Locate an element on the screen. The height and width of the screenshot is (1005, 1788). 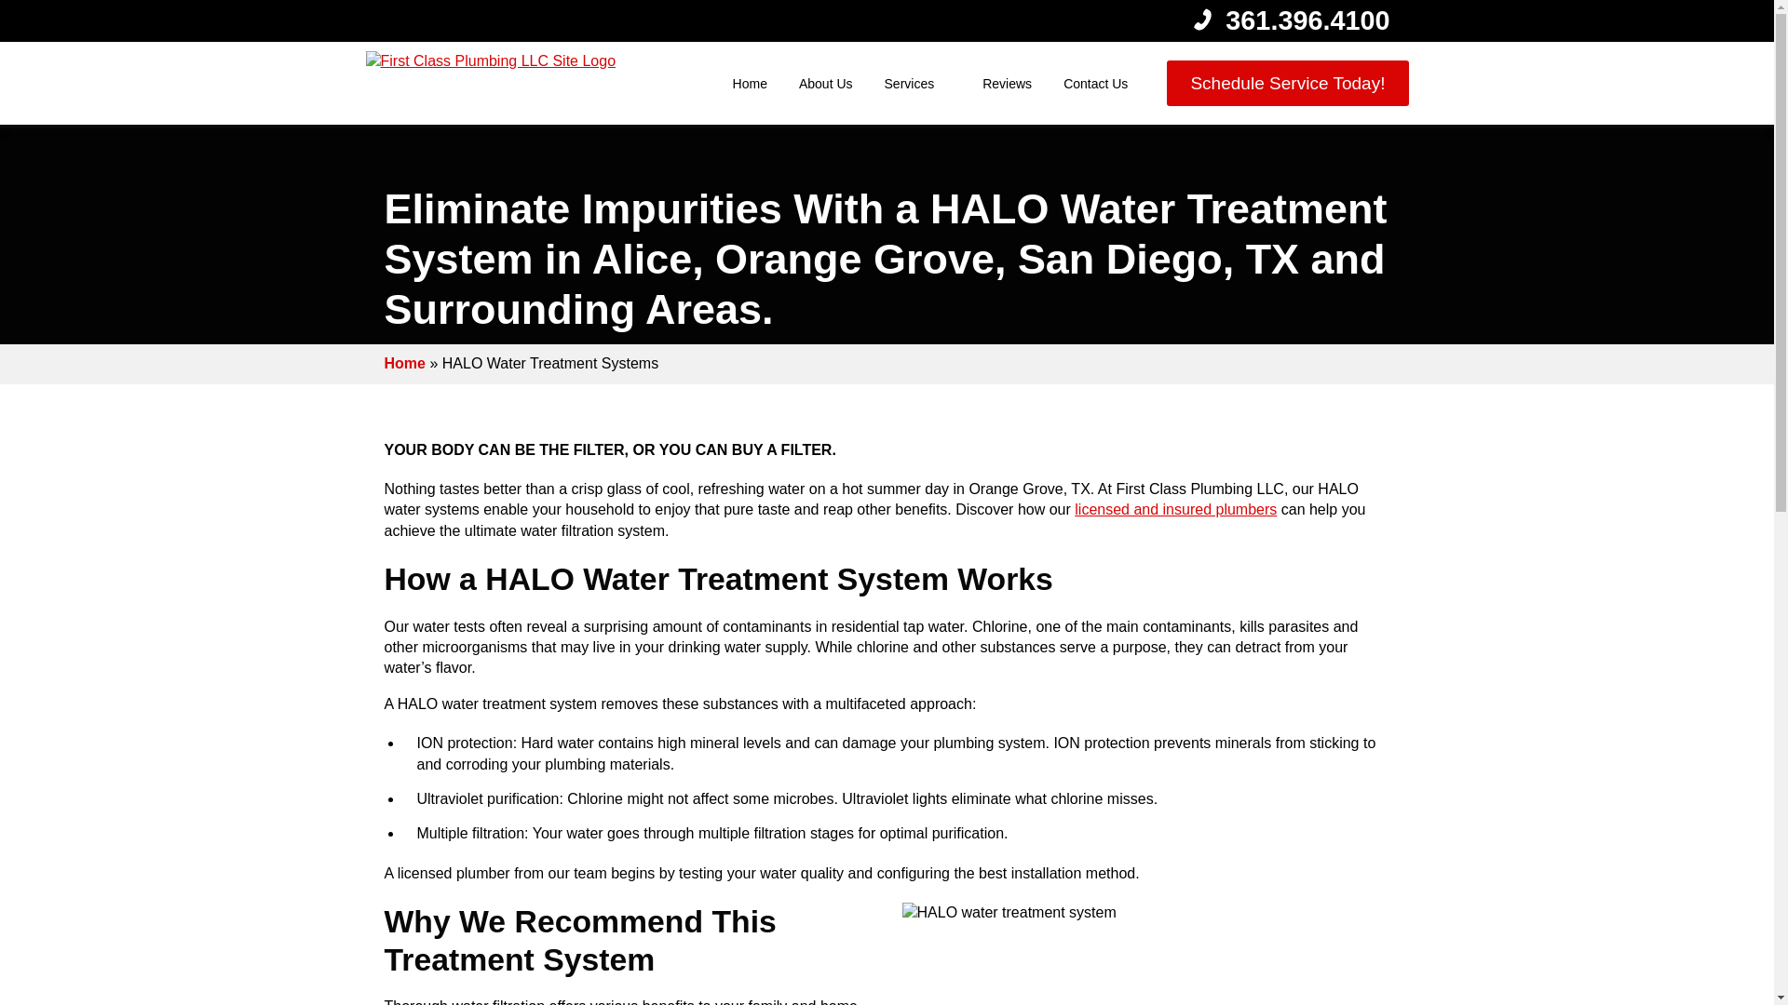
About Us is located at coordinates (825, 84).